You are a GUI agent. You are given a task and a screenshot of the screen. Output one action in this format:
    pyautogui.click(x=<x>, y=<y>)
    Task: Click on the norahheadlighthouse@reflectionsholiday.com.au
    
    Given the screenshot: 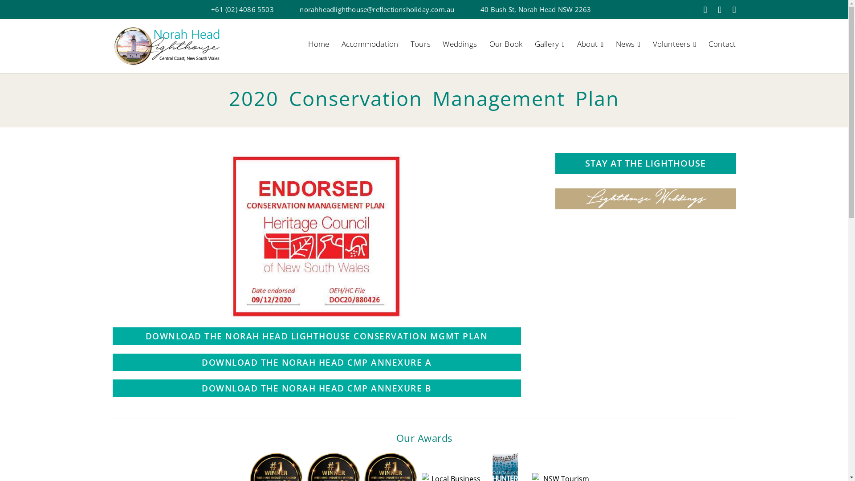 What is the action you would take?
    pyautogui.click(x=377, y=10)
    